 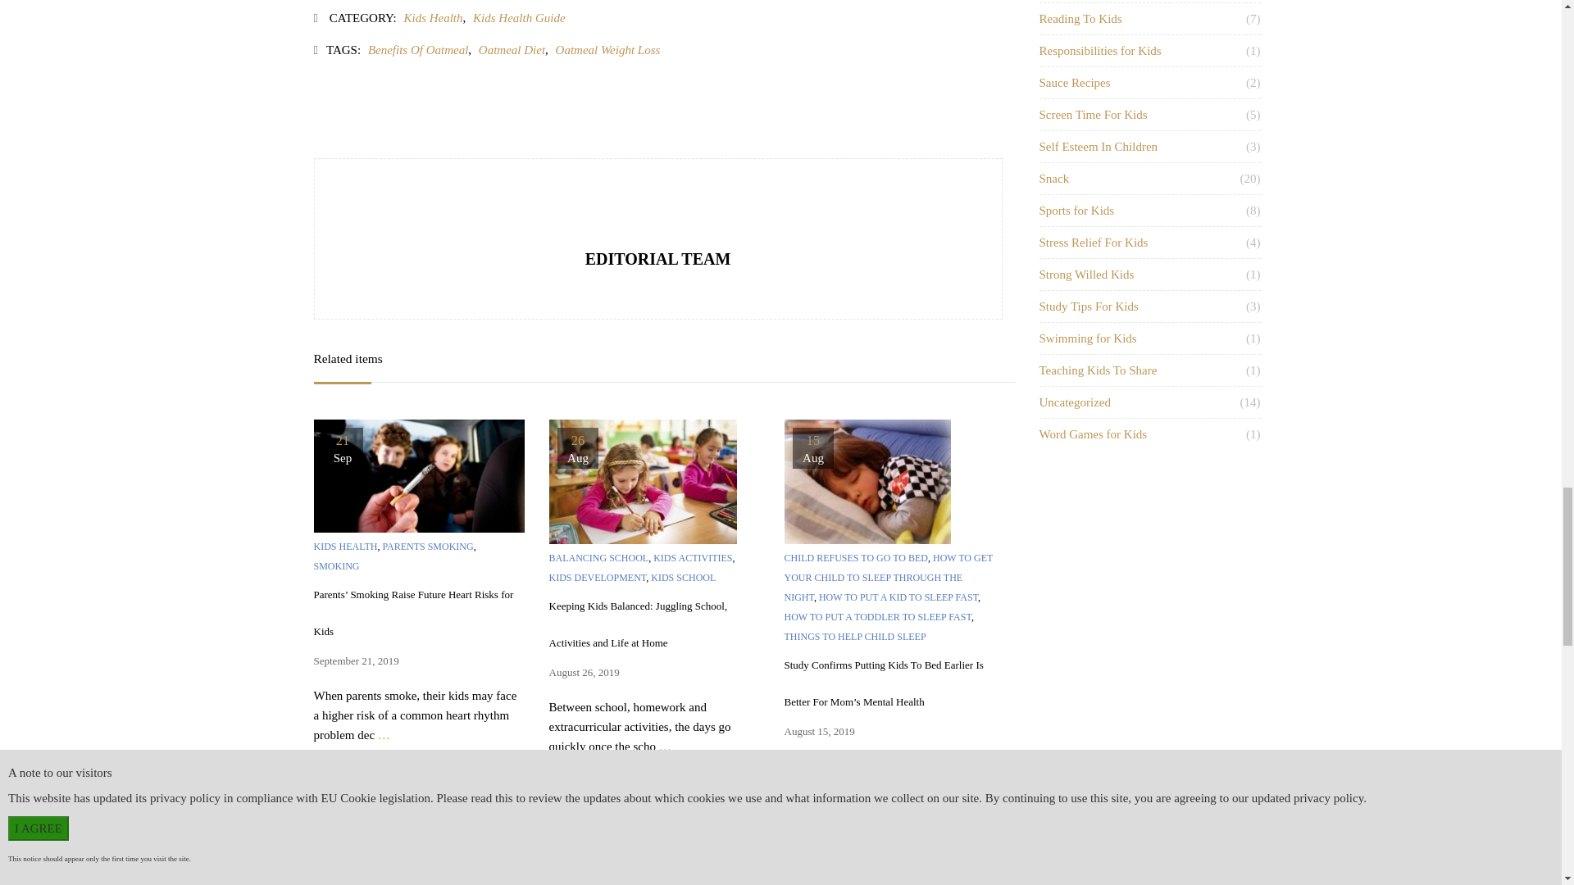 I want to click on September, so click(x=341, y=458).